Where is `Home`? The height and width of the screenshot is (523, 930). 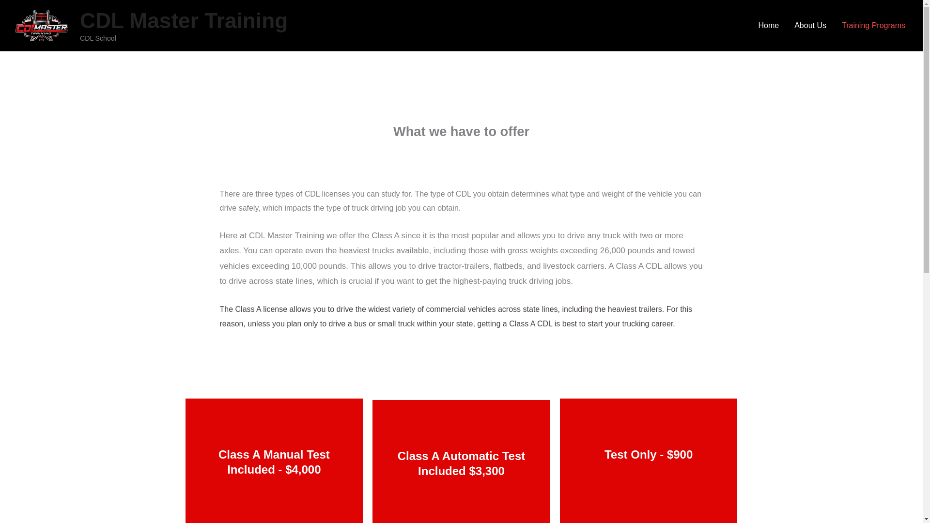 Home is located at coordinates (10, 5).